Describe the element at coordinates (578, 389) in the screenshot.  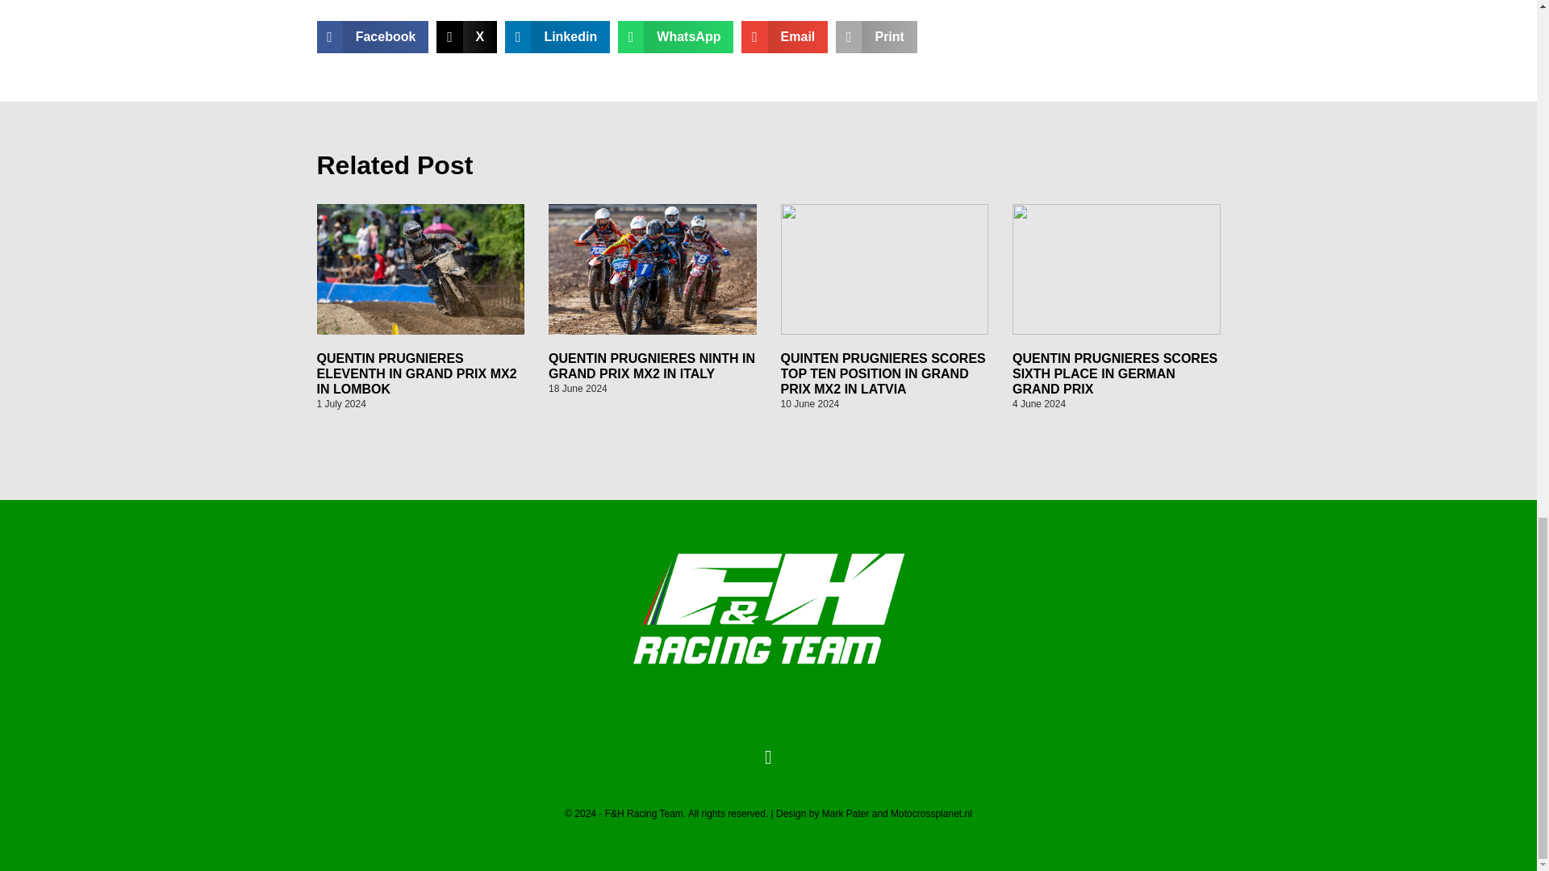
I see `18 June 2024` at that location.